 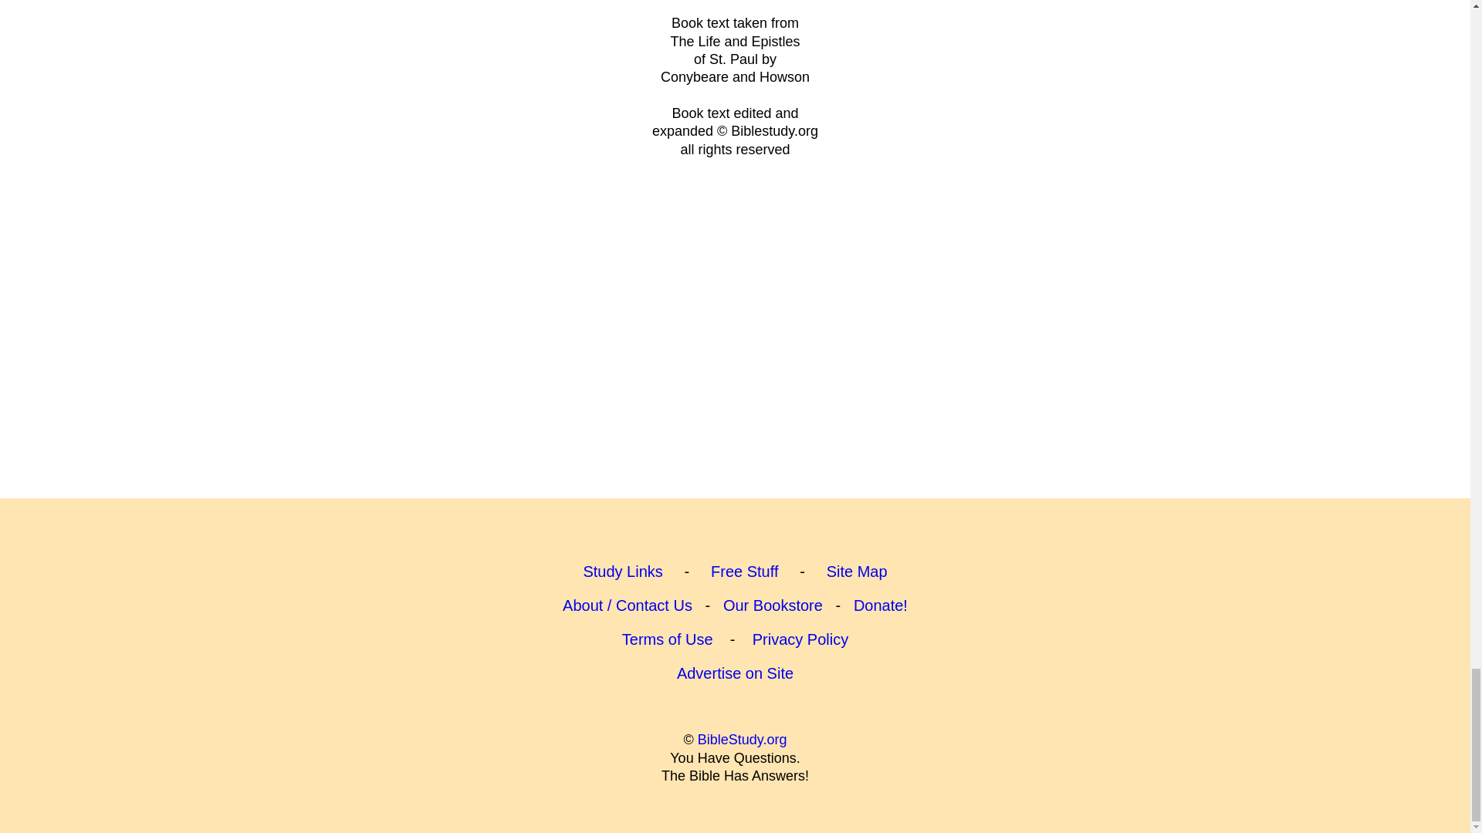 I want to click on Free Stuff, so click(x=744, y=571).